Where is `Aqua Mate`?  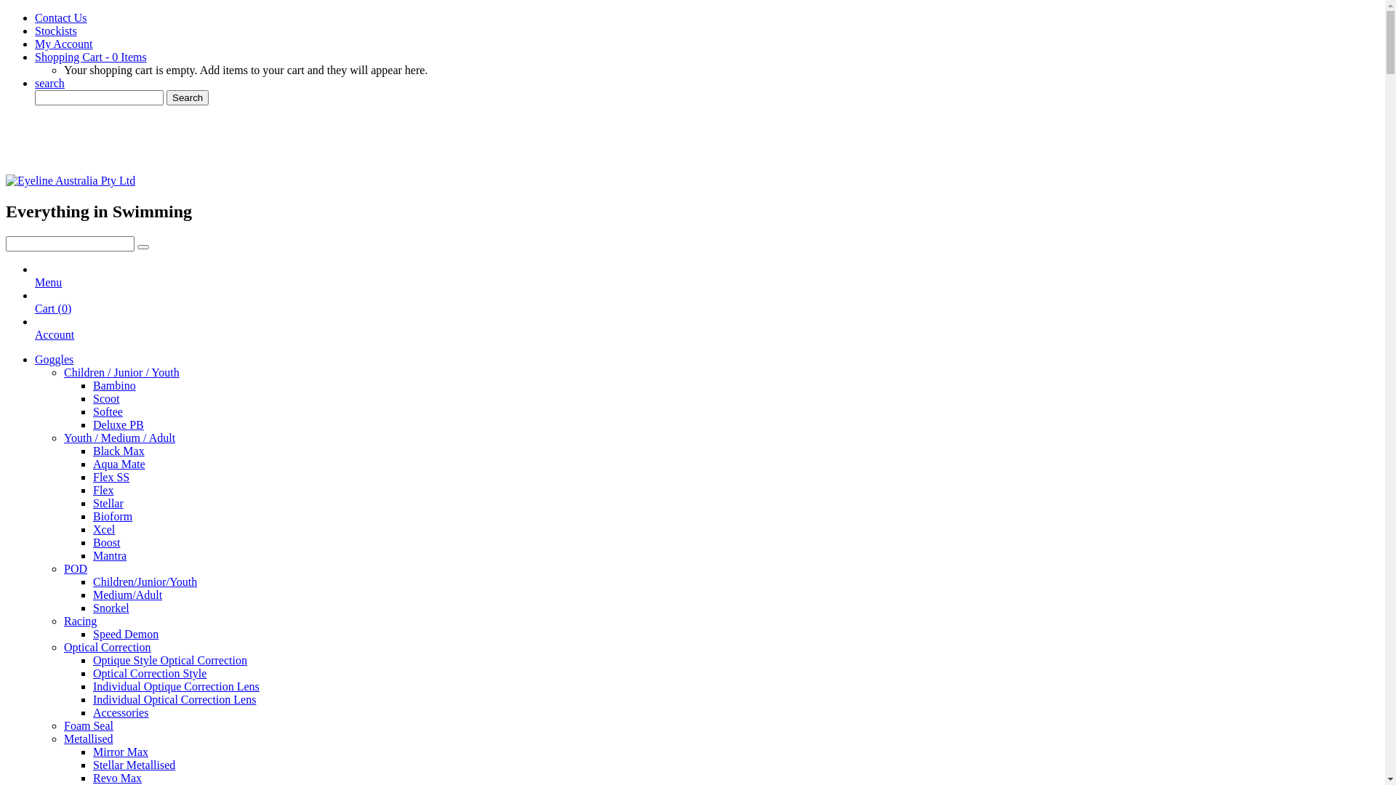 Aqua Mate is located at coordinates (119, 464).